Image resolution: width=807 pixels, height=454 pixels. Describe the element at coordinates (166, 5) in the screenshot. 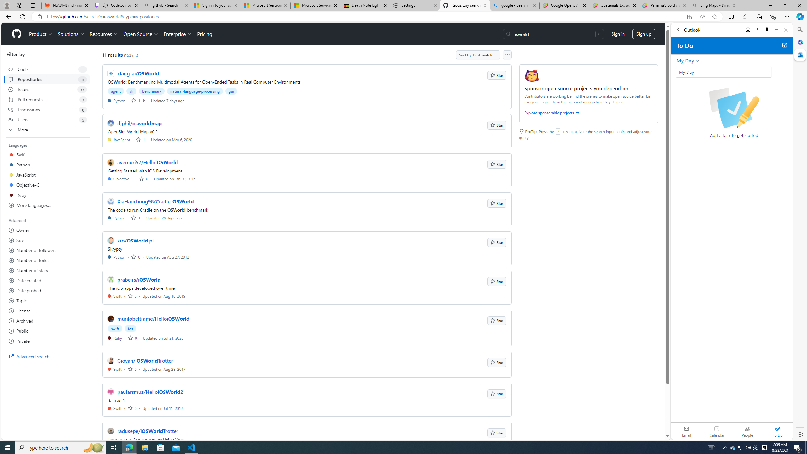

I see `github - Search` at that location.